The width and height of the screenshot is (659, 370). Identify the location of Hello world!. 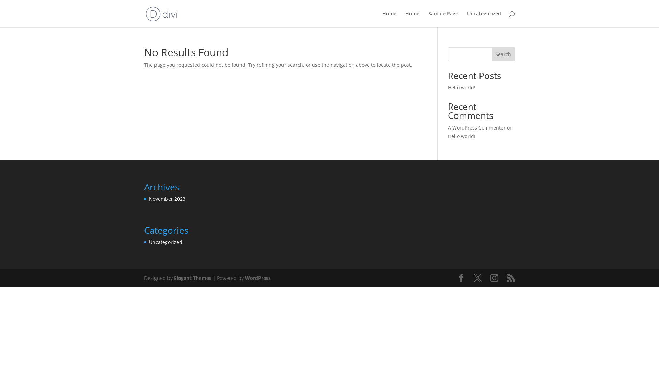
(462, 88).